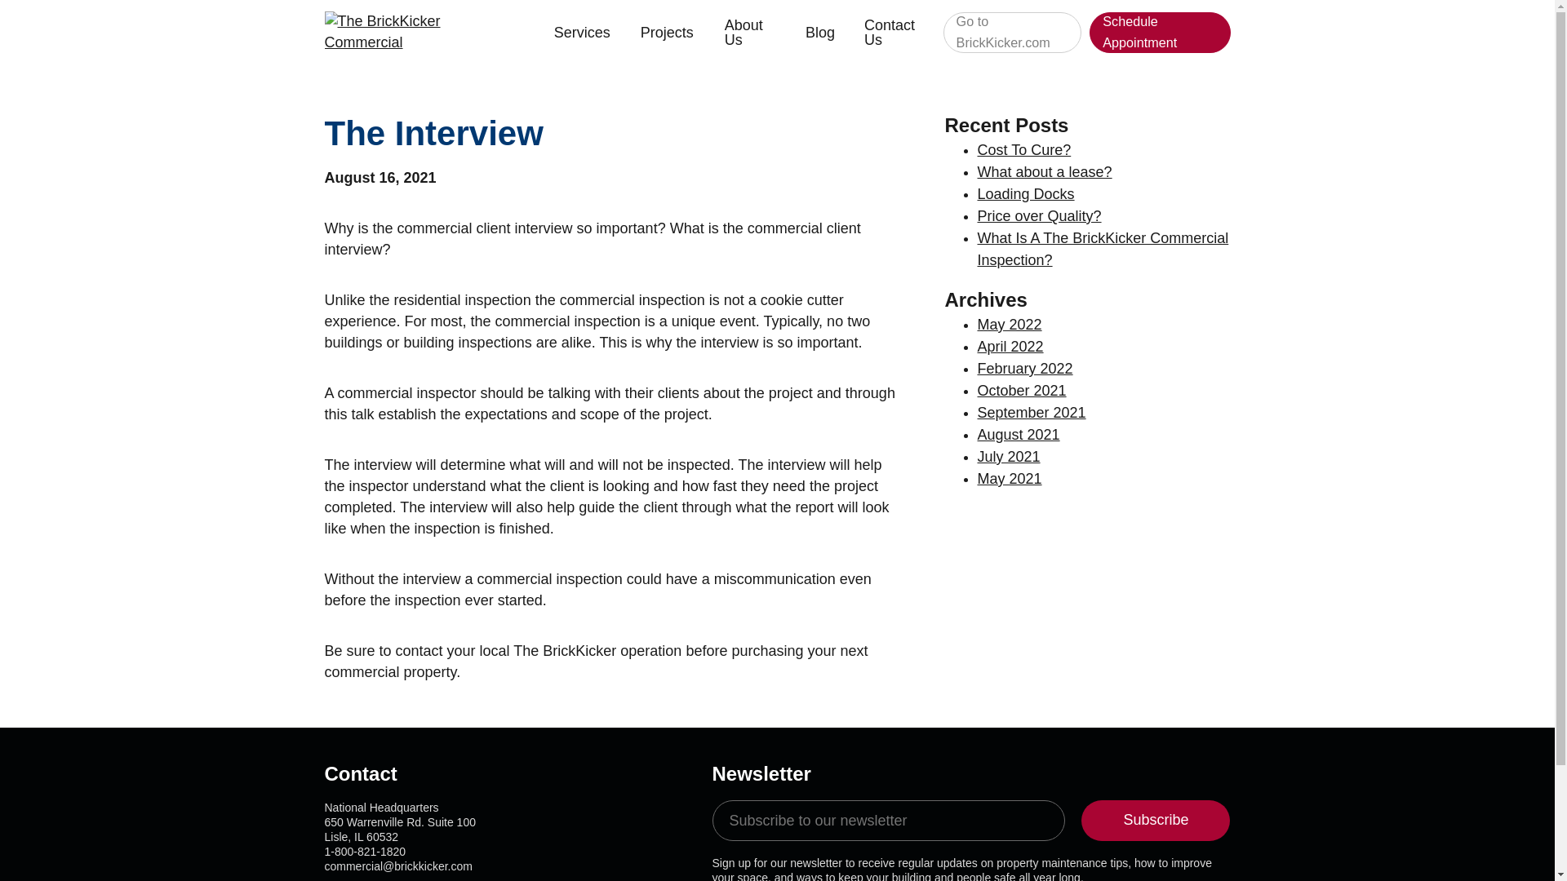 The image size is (1567, 881). I want to click on What Is A The BrickKicker Commercial Inspection?, so click(1103, 249).